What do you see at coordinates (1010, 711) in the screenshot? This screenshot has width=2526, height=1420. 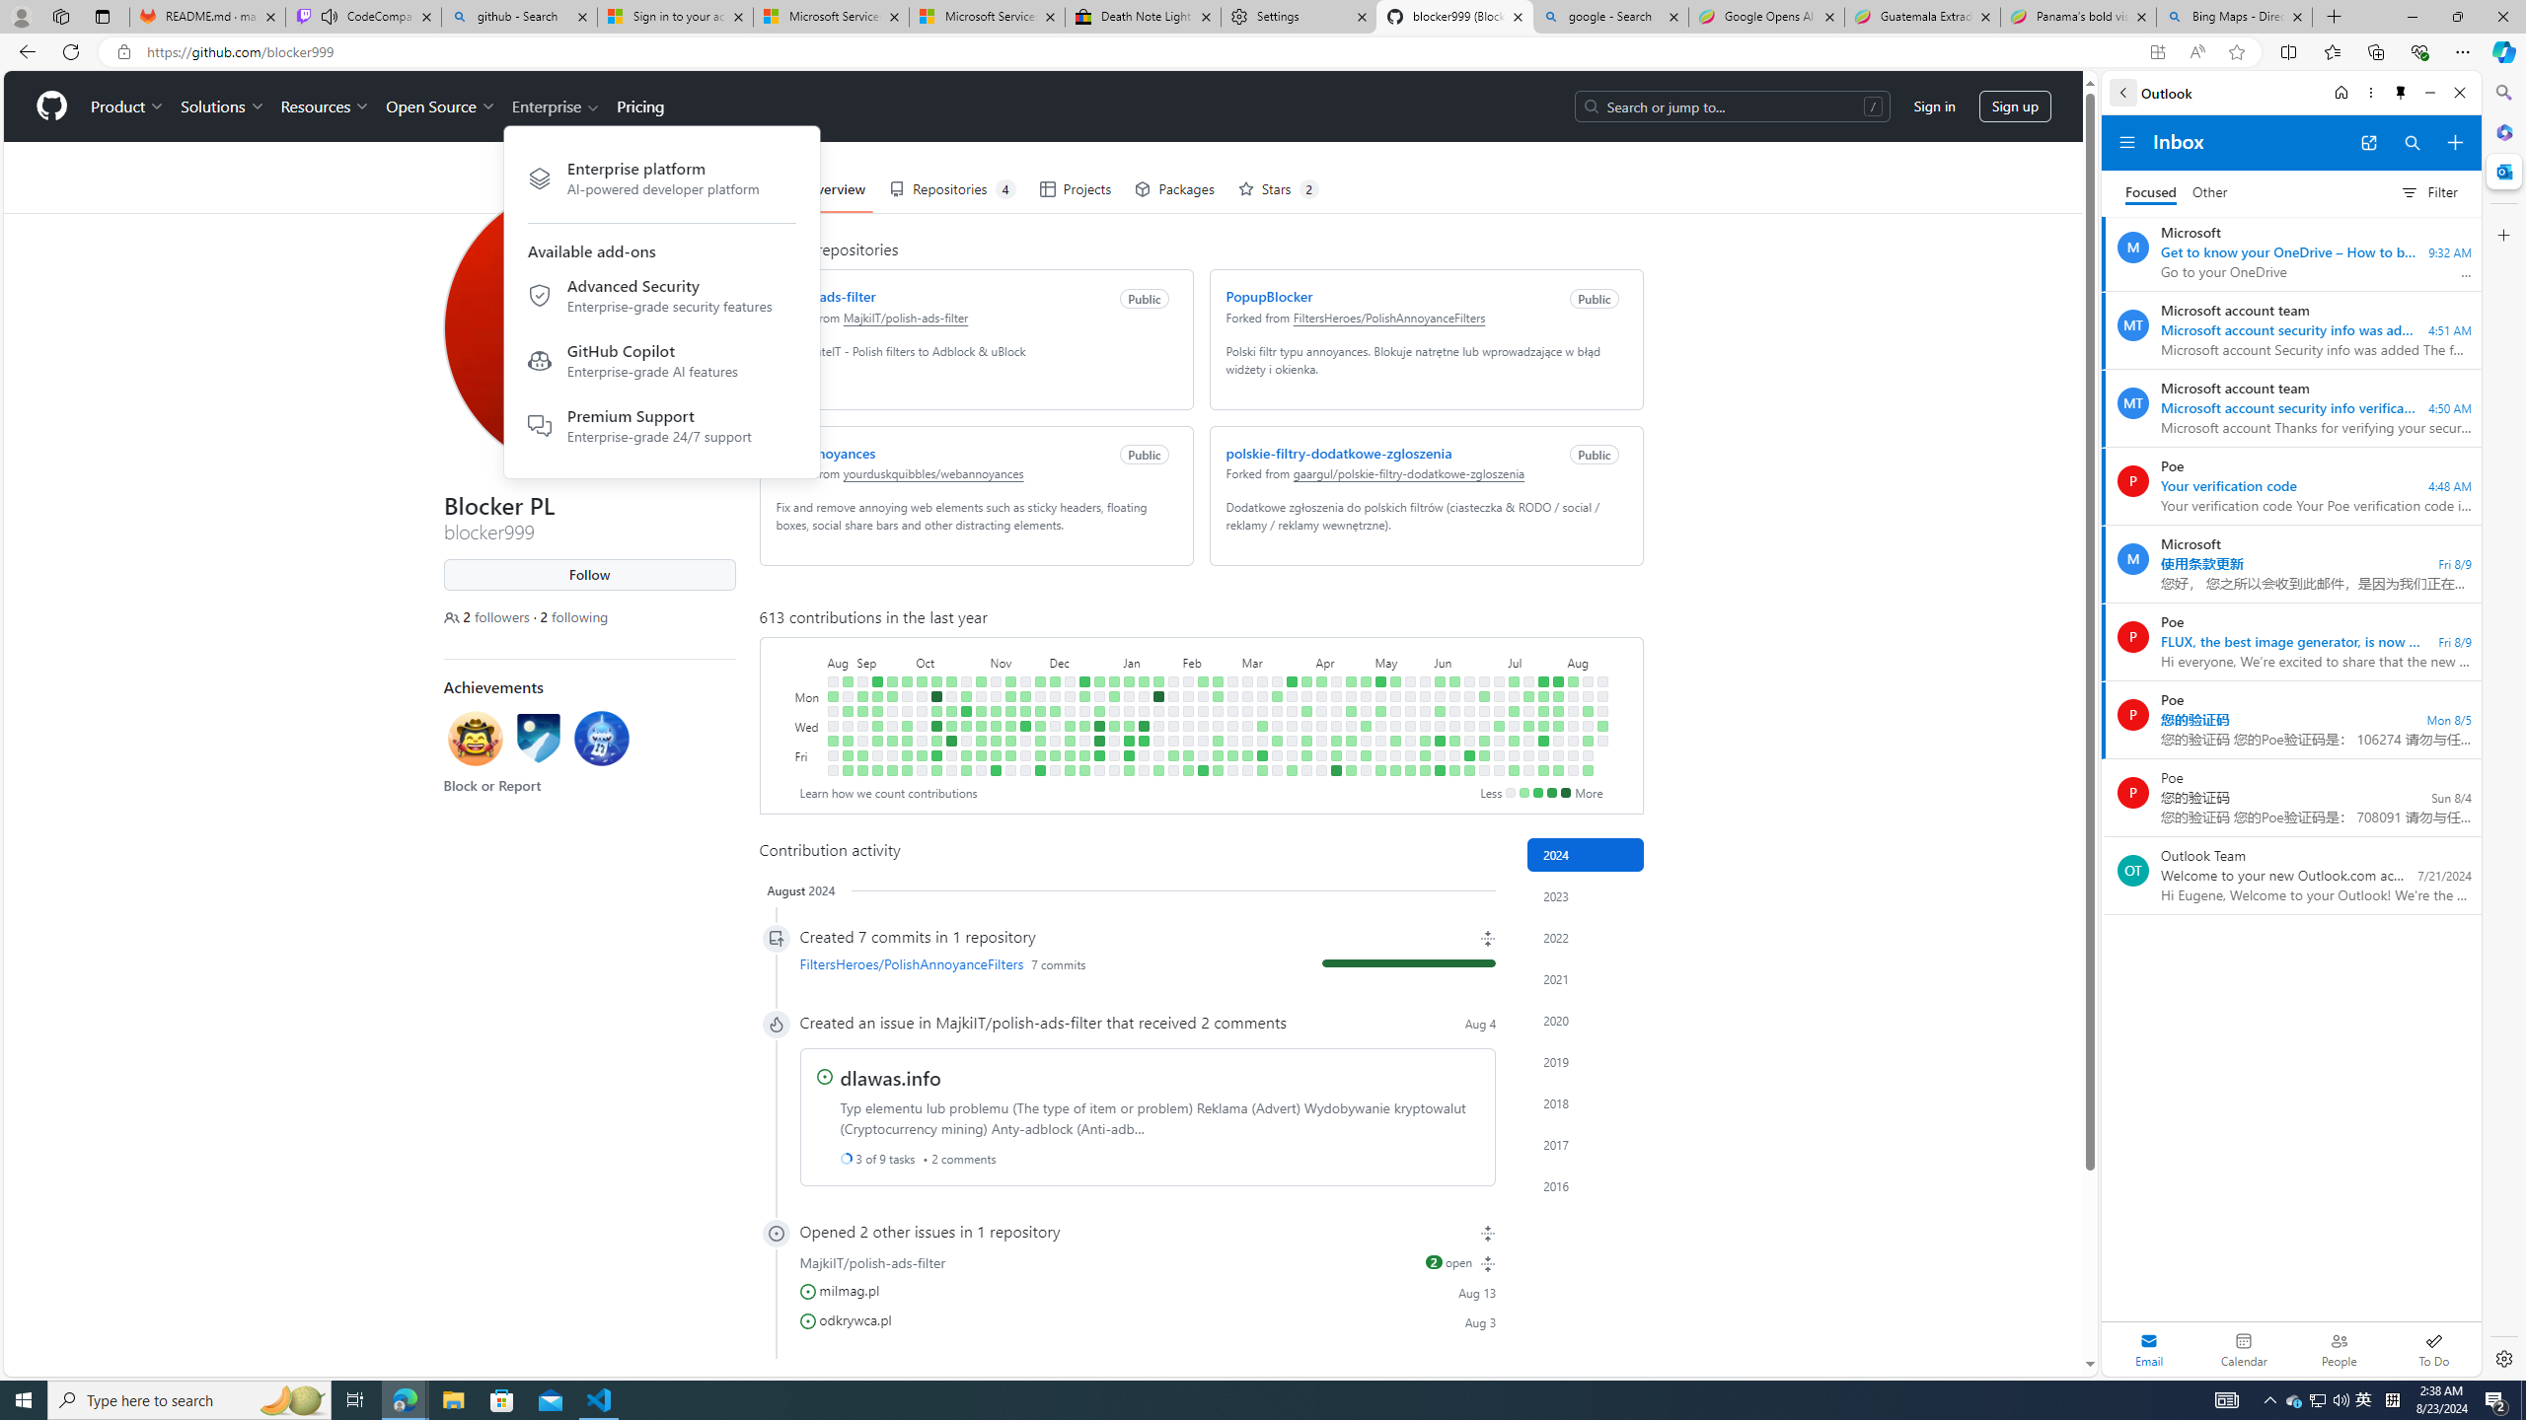 I see `1 contribution on November 14th.` at bounding box center [1010, 711].